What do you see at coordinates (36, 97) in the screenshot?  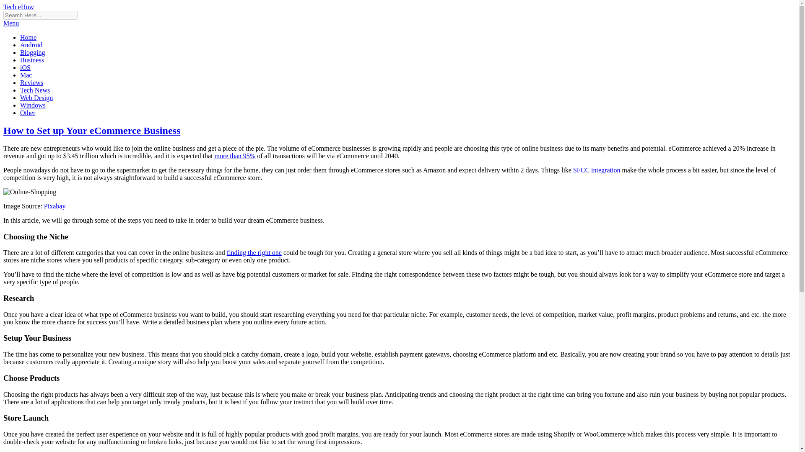 I see `Web Design` at bounding box center [36, 97].